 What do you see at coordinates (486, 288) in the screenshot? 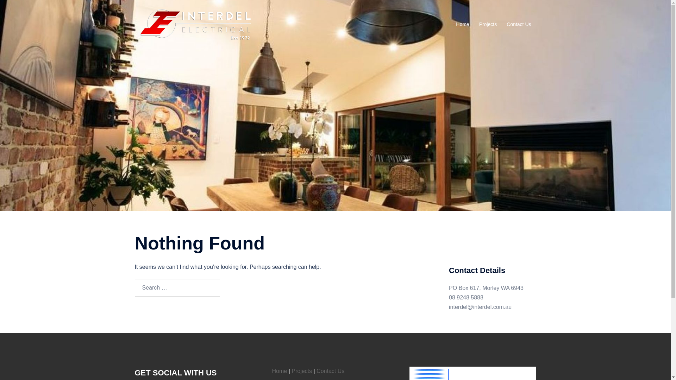
I see `PO Box 617, Morley WA 6943` at bounding box center [486, 288].